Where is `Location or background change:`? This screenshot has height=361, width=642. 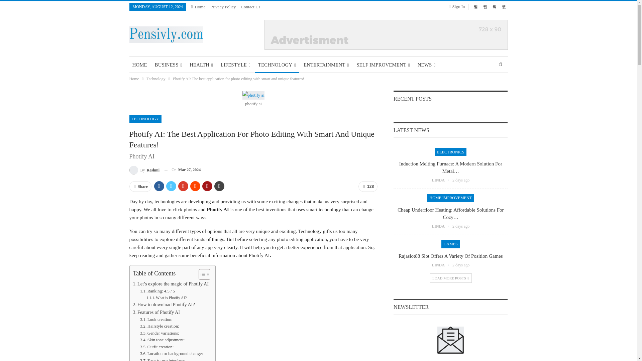
Location or background change: is located at coordinates (171, 354).